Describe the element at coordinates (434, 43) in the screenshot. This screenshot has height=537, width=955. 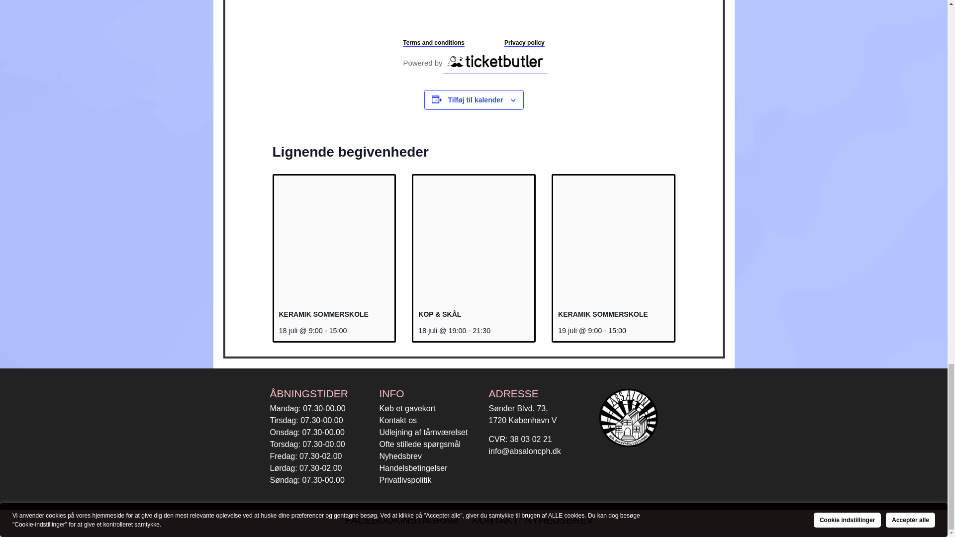
I see `Terms and conditions` at that location.